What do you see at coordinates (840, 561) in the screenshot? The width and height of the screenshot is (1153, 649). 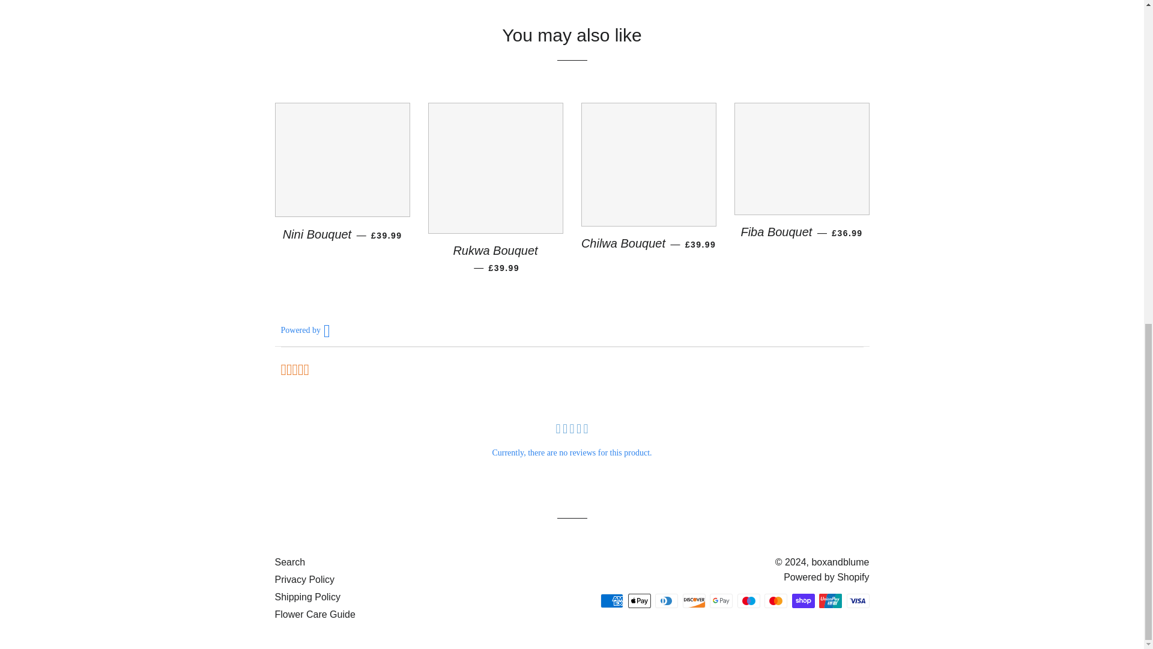 I see `boxandblume` at bounding box center [840, 561].